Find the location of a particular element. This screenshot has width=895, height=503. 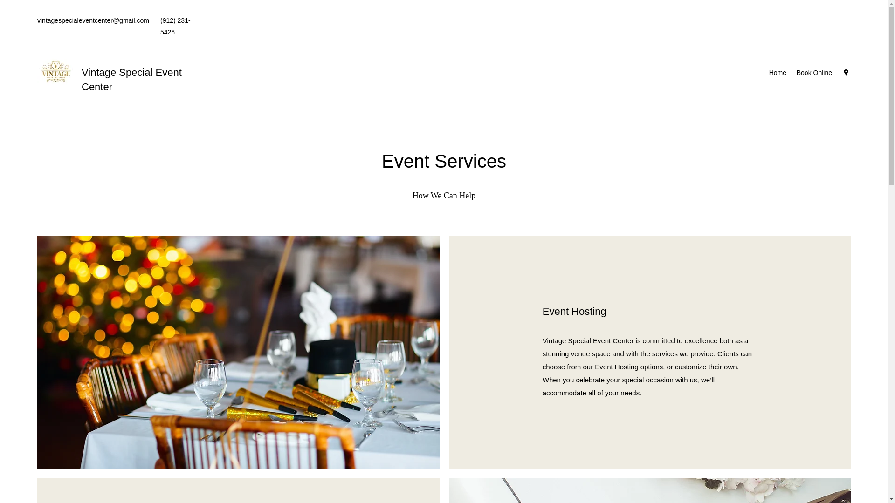

Home is located at coordinates (778, 73).